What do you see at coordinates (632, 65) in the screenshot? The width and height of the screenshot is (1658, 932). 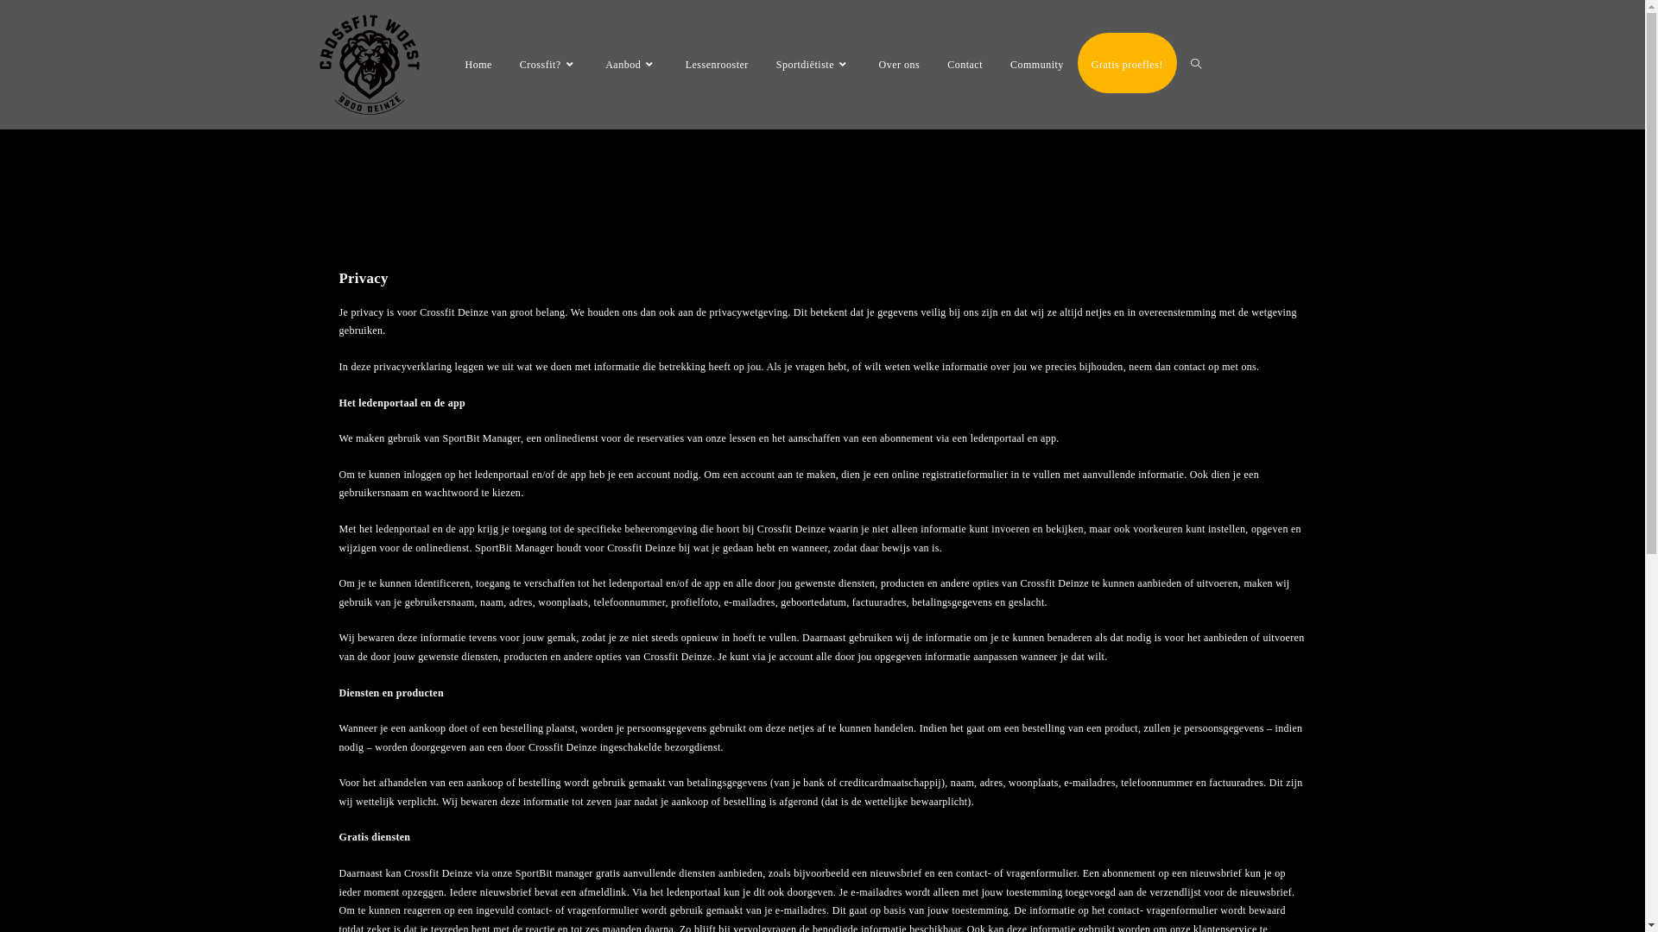 I see `Aanbod` at bounding box center [632, 65].